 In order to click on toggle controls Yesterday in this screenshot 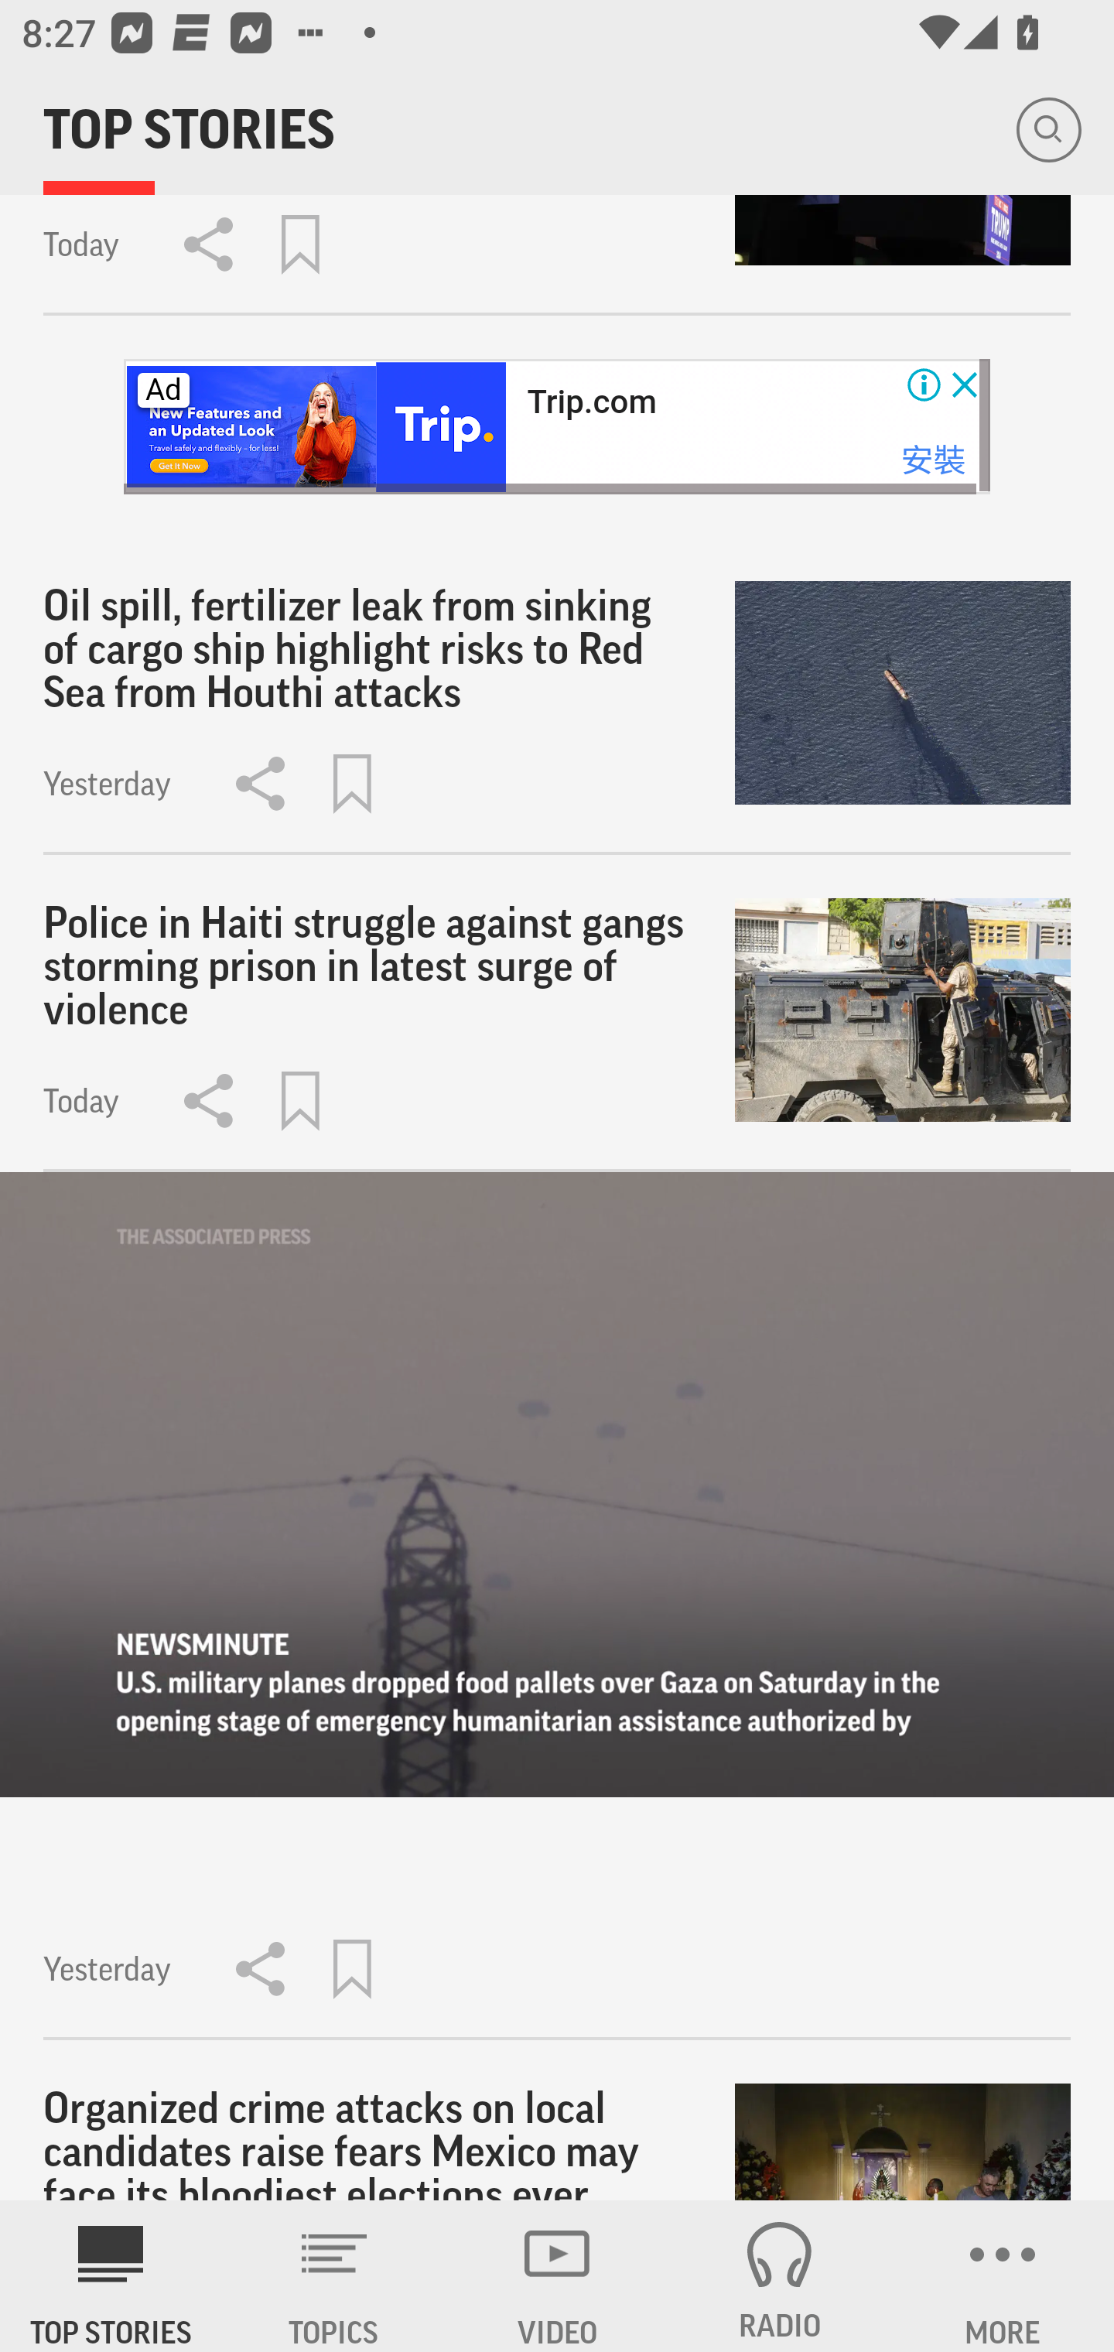, I will do `click(557, 1605)`.